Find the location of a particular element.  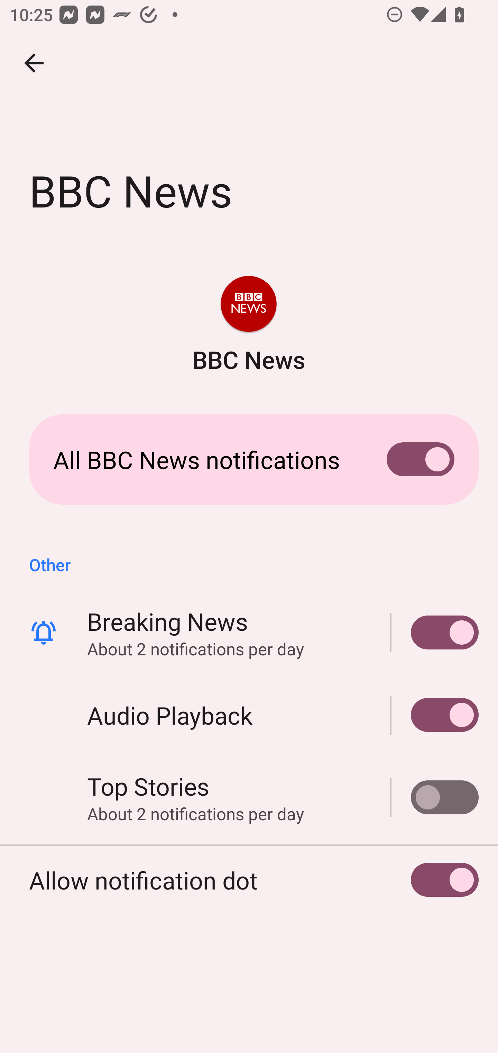

Allow notification dot is located at coordinates (249, 880).